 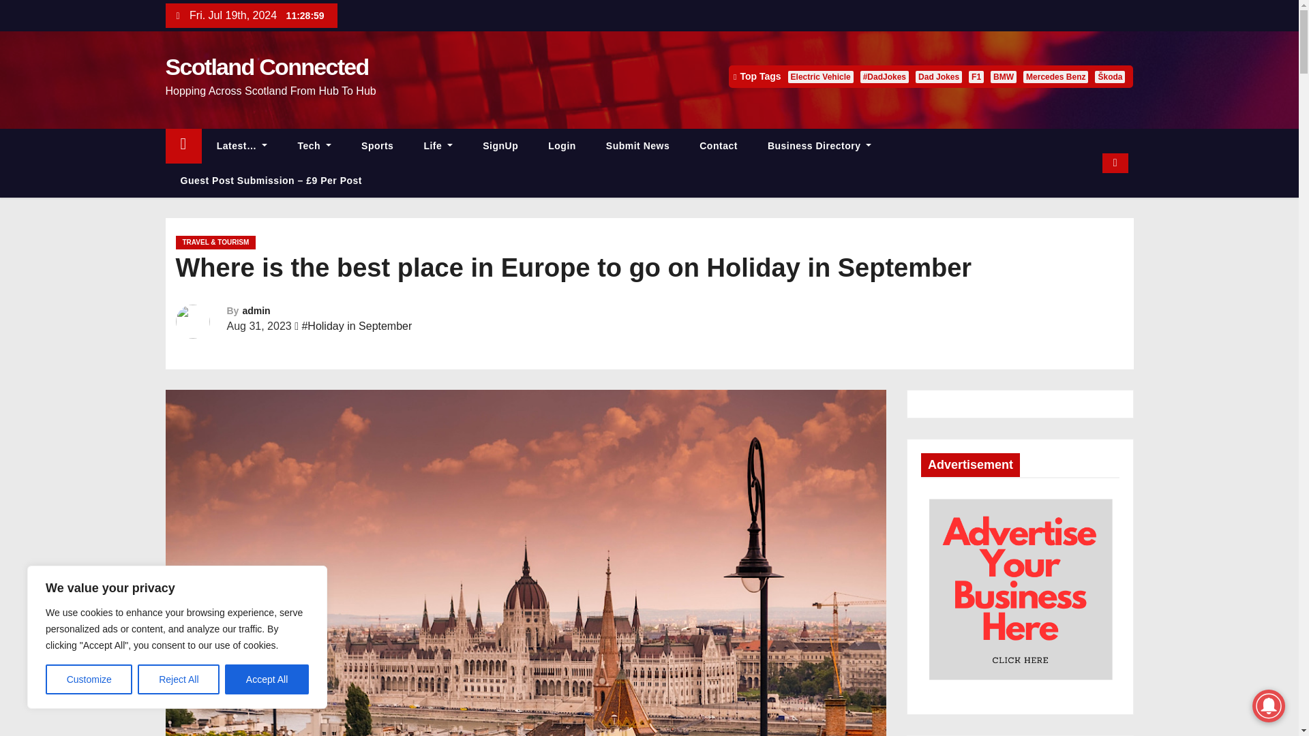 What do you see at coordinates (89, 679) in the screenshot?
I see `Customize` at bounding box center [89, 679].